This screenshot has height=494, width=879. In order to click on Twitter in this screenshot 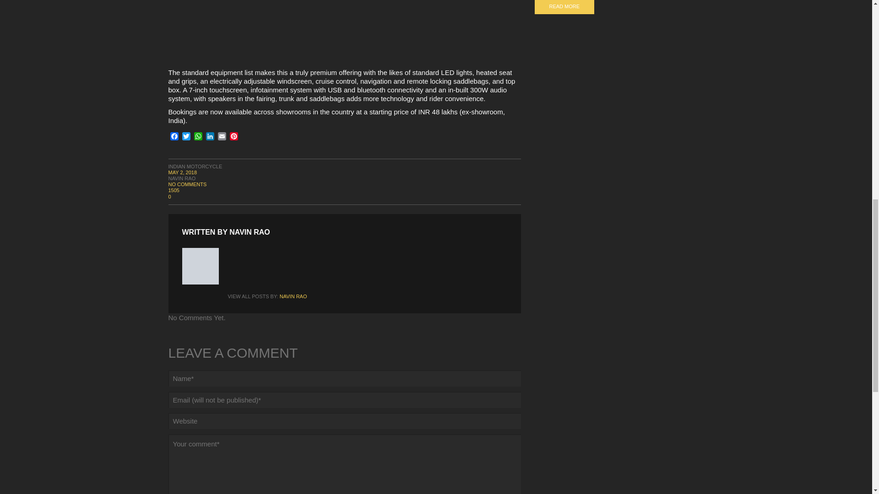, I will do `click(186, 137)`.